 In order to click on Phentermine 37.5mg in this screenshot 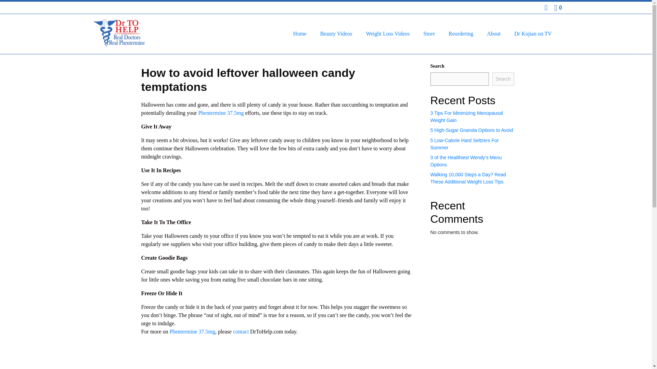, I will do `click(221, 113)`.